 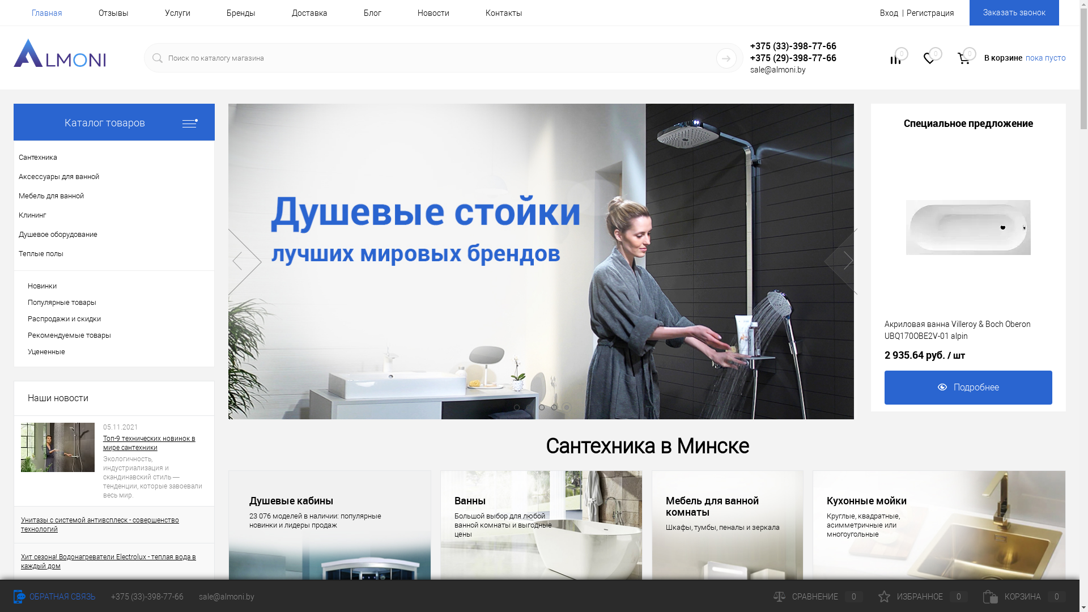 I want to click on +375 (33)-398-77-66, so click(x=801, y=45).